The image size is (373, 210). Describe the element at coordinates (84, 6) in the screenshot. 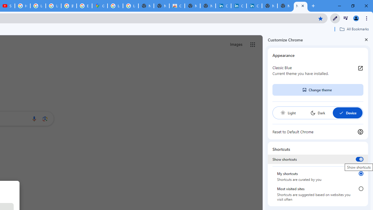

I see `Explore new street-level details - Google Maps Help` at that location.